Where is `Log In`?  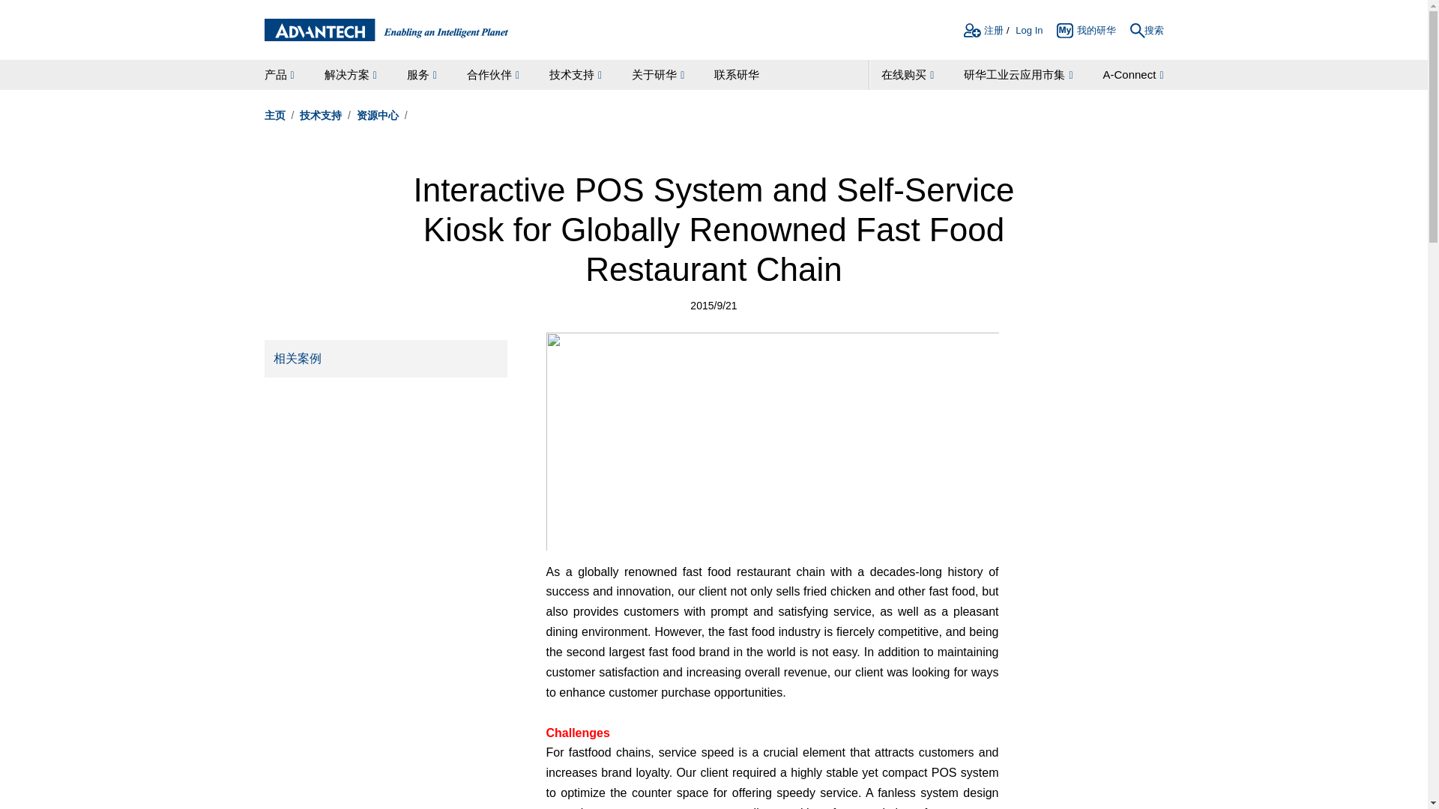 Log In is located at coordinates (1028, 32).